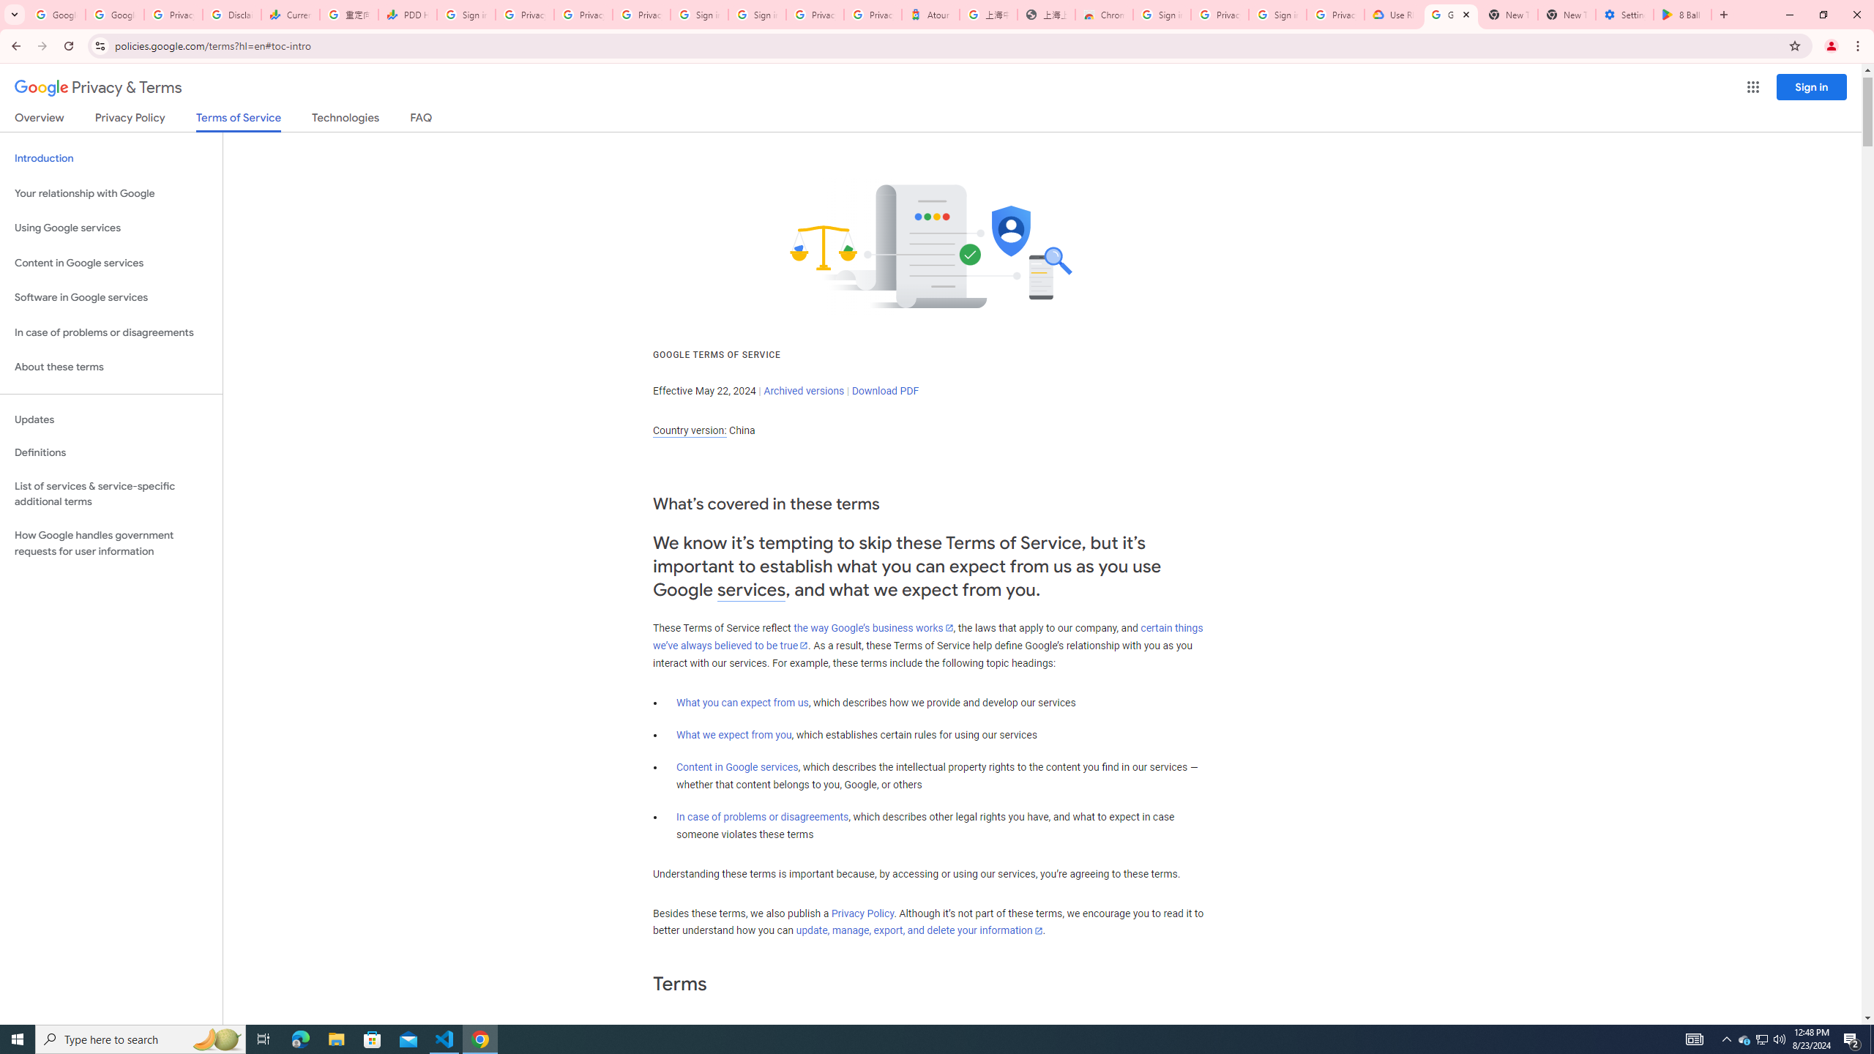  What do you see at coordinates (885, 391) in the screenshot?
I see `Download PDF` at bounding box center [885, 391].